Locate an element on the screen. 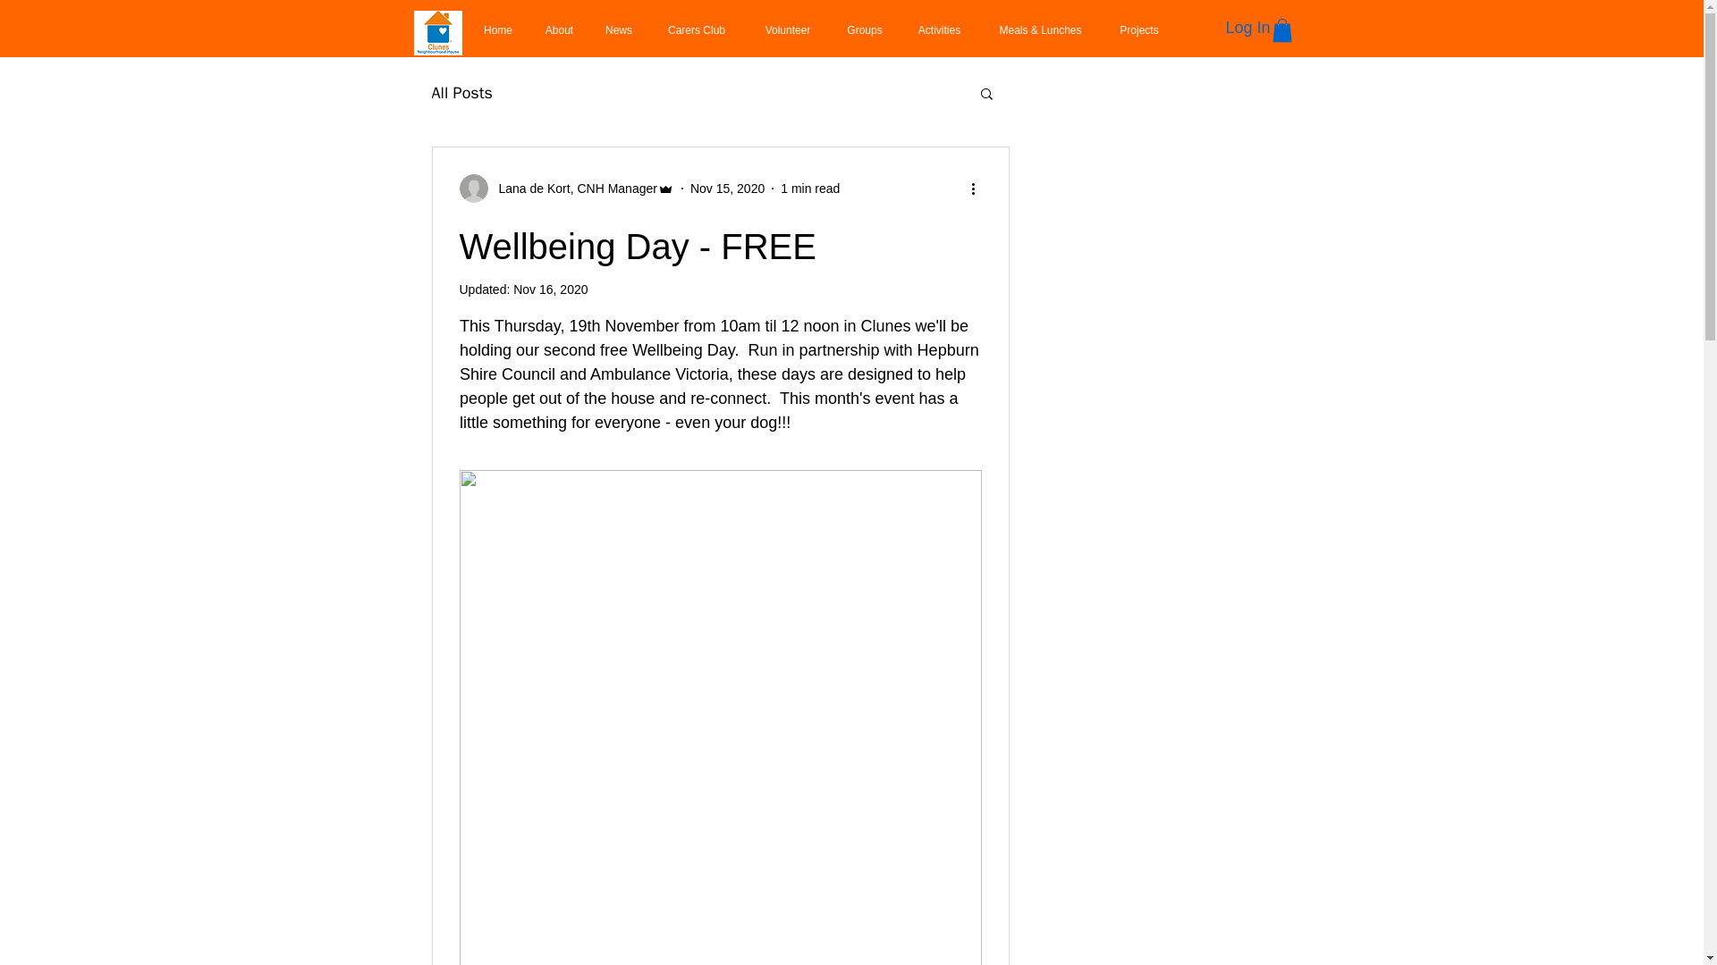  Log In is located at coordinates (1247, 27).